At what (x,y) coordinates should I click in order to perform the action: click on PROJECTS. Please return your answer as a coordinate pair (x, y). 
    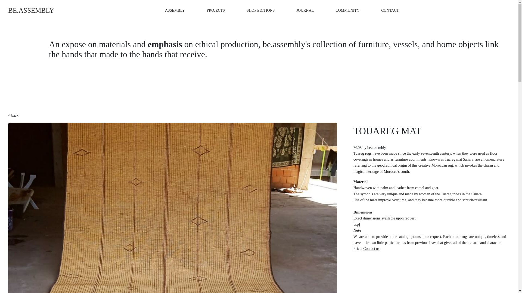
    Looking at the image, I should click on (216, 10).